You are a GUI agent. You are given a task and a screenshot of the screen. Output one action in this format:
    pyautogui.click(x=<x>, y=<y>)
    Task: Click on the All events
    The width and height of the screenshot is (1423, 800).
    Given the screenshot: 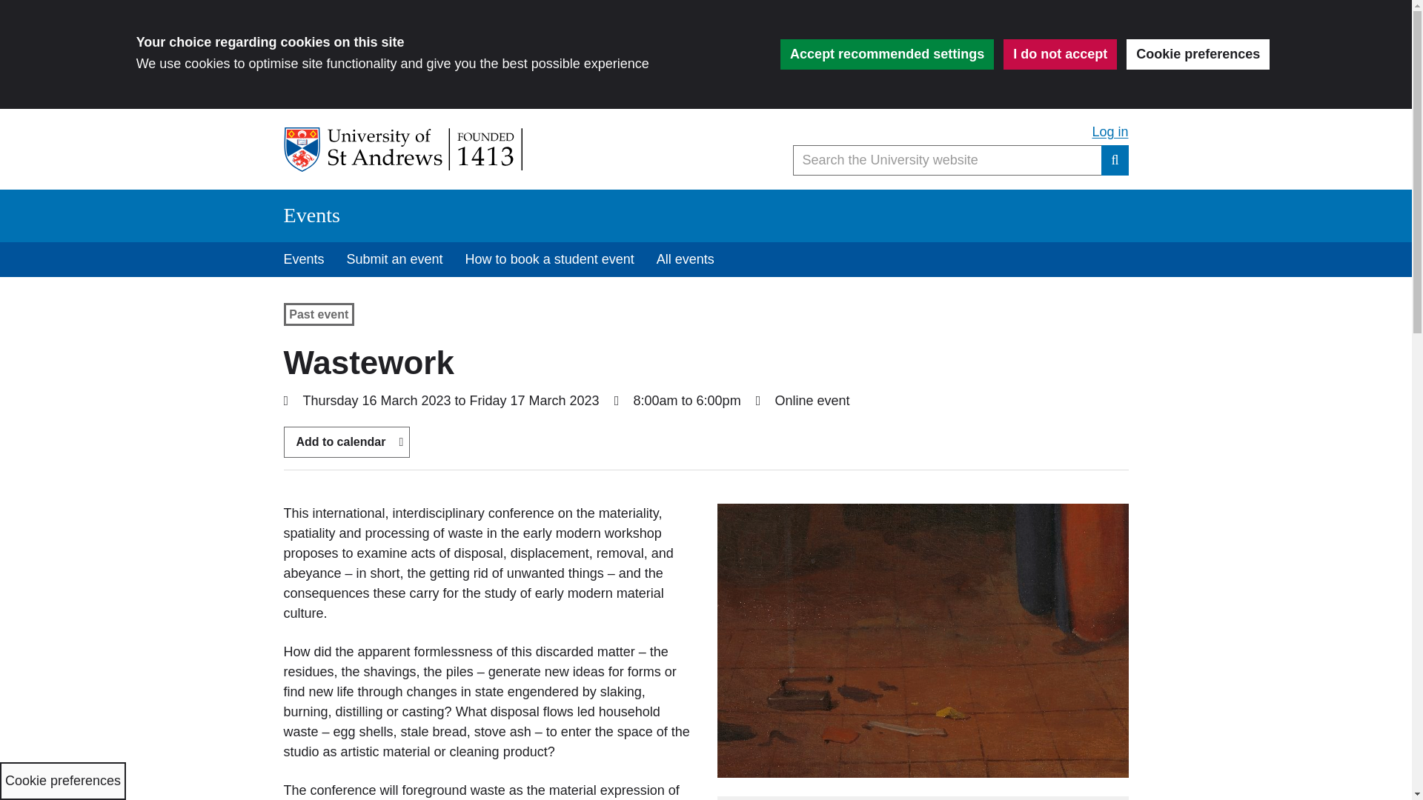 What is the action you would take?
    pyautogui.click(x=686, y=259)
    